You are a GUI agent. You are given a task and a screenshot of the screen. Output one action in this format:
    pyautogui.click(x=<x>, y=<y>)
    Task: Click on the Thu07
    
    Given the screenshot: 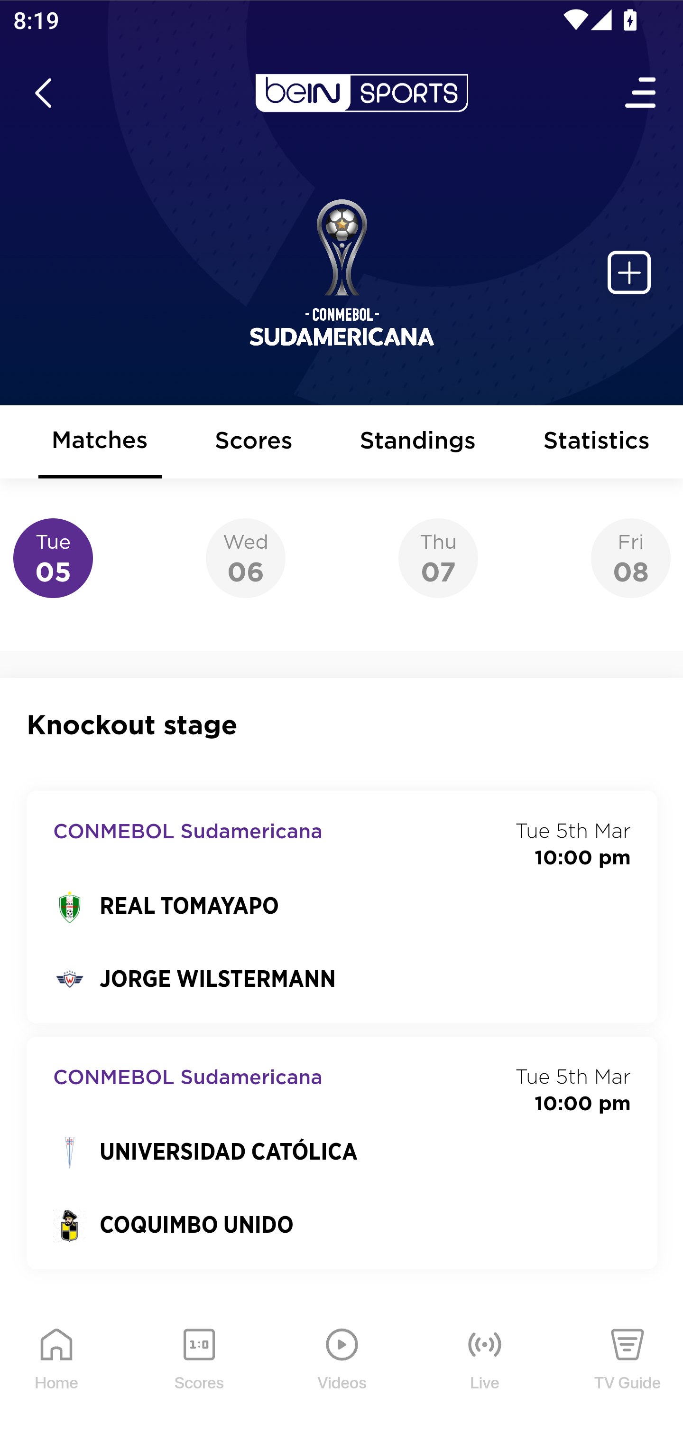 What is the action you would take?
    pyautogui.click(x=438, y=558)
    